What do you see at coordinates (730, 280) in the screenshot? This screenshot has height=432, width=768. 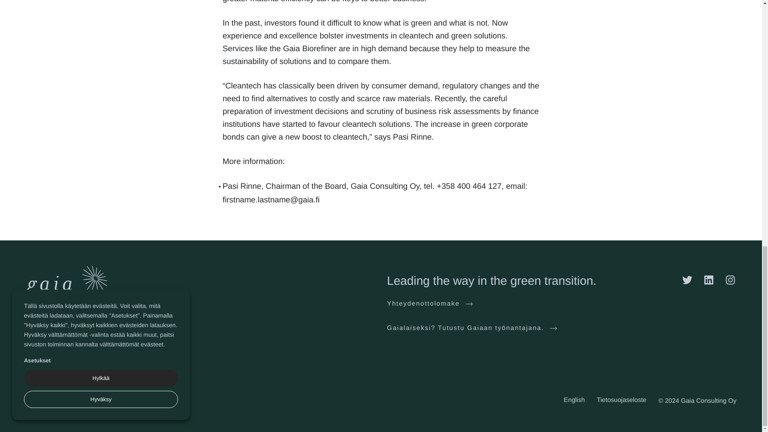 I see `Instagram` at bounding box center [730, 280].